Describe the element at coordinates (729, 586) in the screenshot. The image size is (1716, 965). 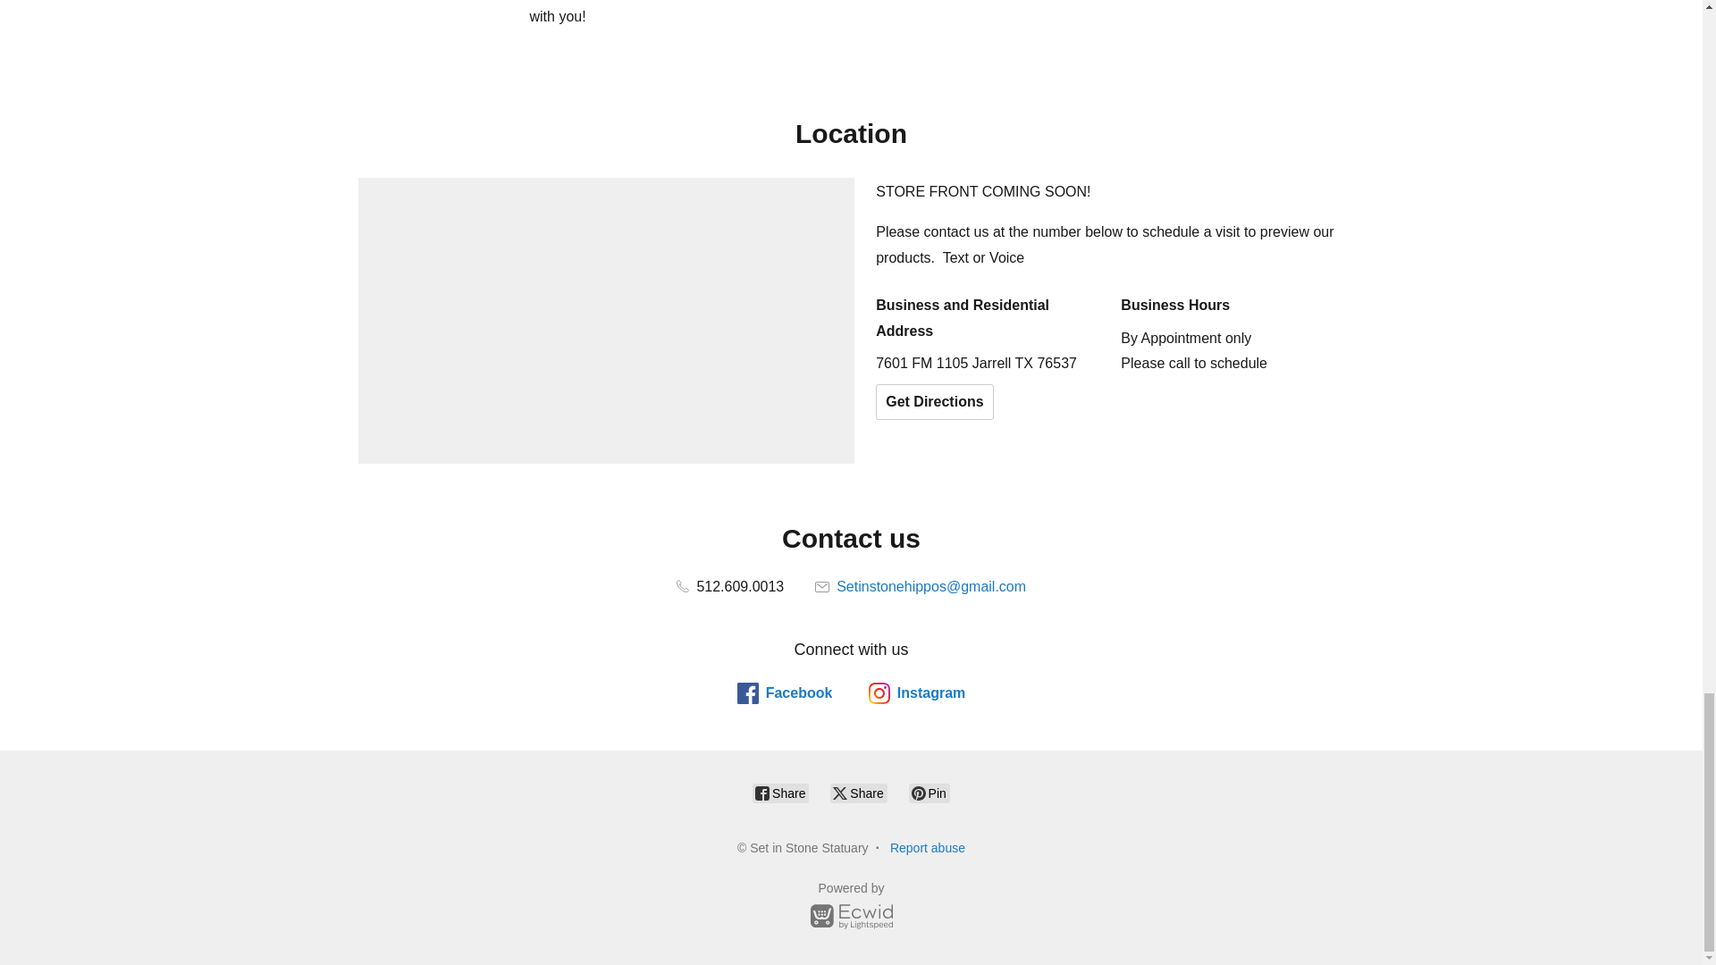
I see `512.609.0013` at that location.